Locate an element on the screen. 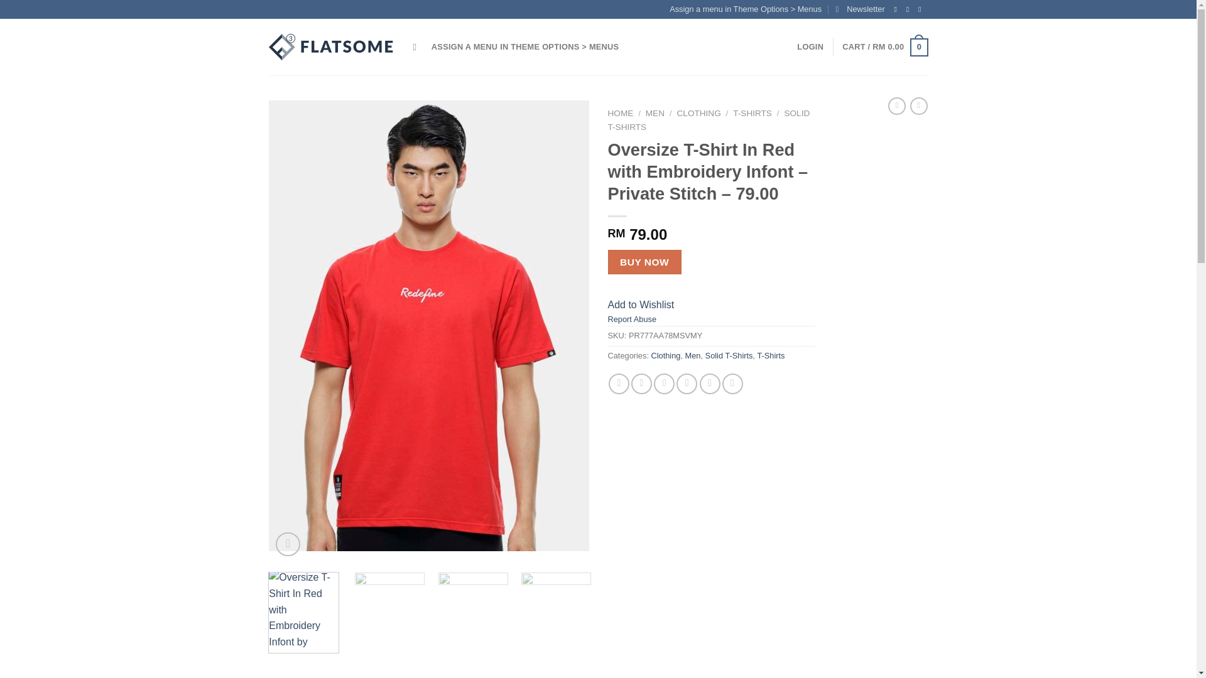 Image resolution: width=1206 pixels, height=678 pixels. Cart is located at coordinates (884, 47).